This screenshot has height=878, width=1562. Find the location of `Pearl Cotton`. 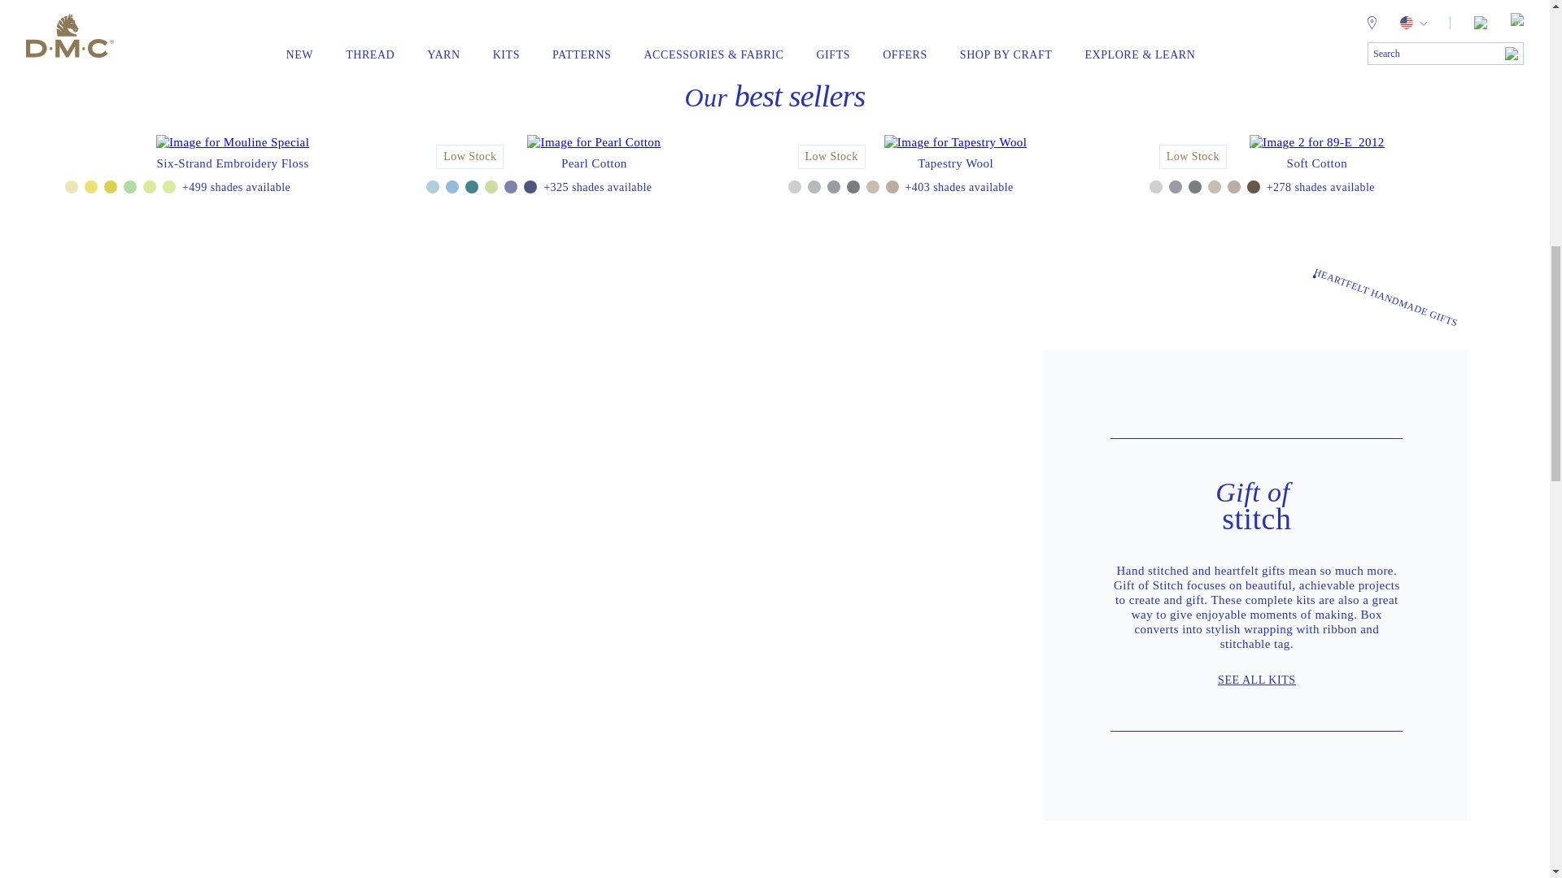

Pearl Cotton is located at coordinates (594, 163).